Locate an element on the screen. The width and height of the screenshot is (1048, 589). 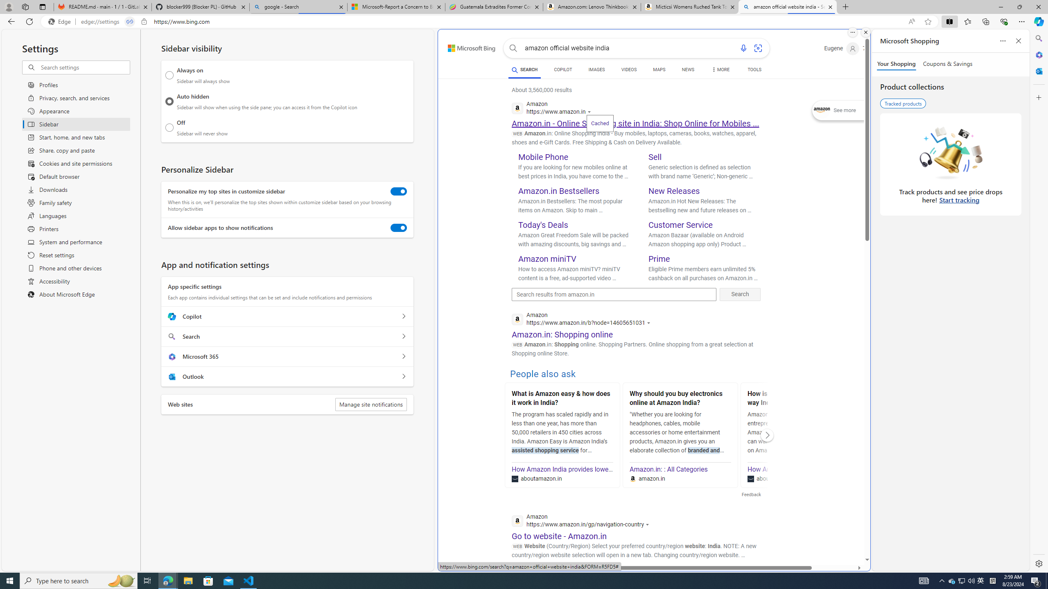
Why should you buy electronics online at Amazon India? is located at coordinates (680, 399).